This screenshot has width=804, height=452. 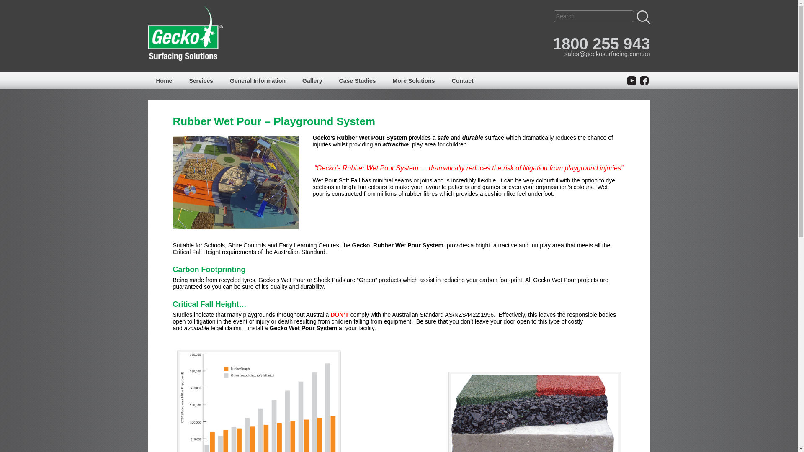 I want to click on YouTube, so click(x=632, y=81).